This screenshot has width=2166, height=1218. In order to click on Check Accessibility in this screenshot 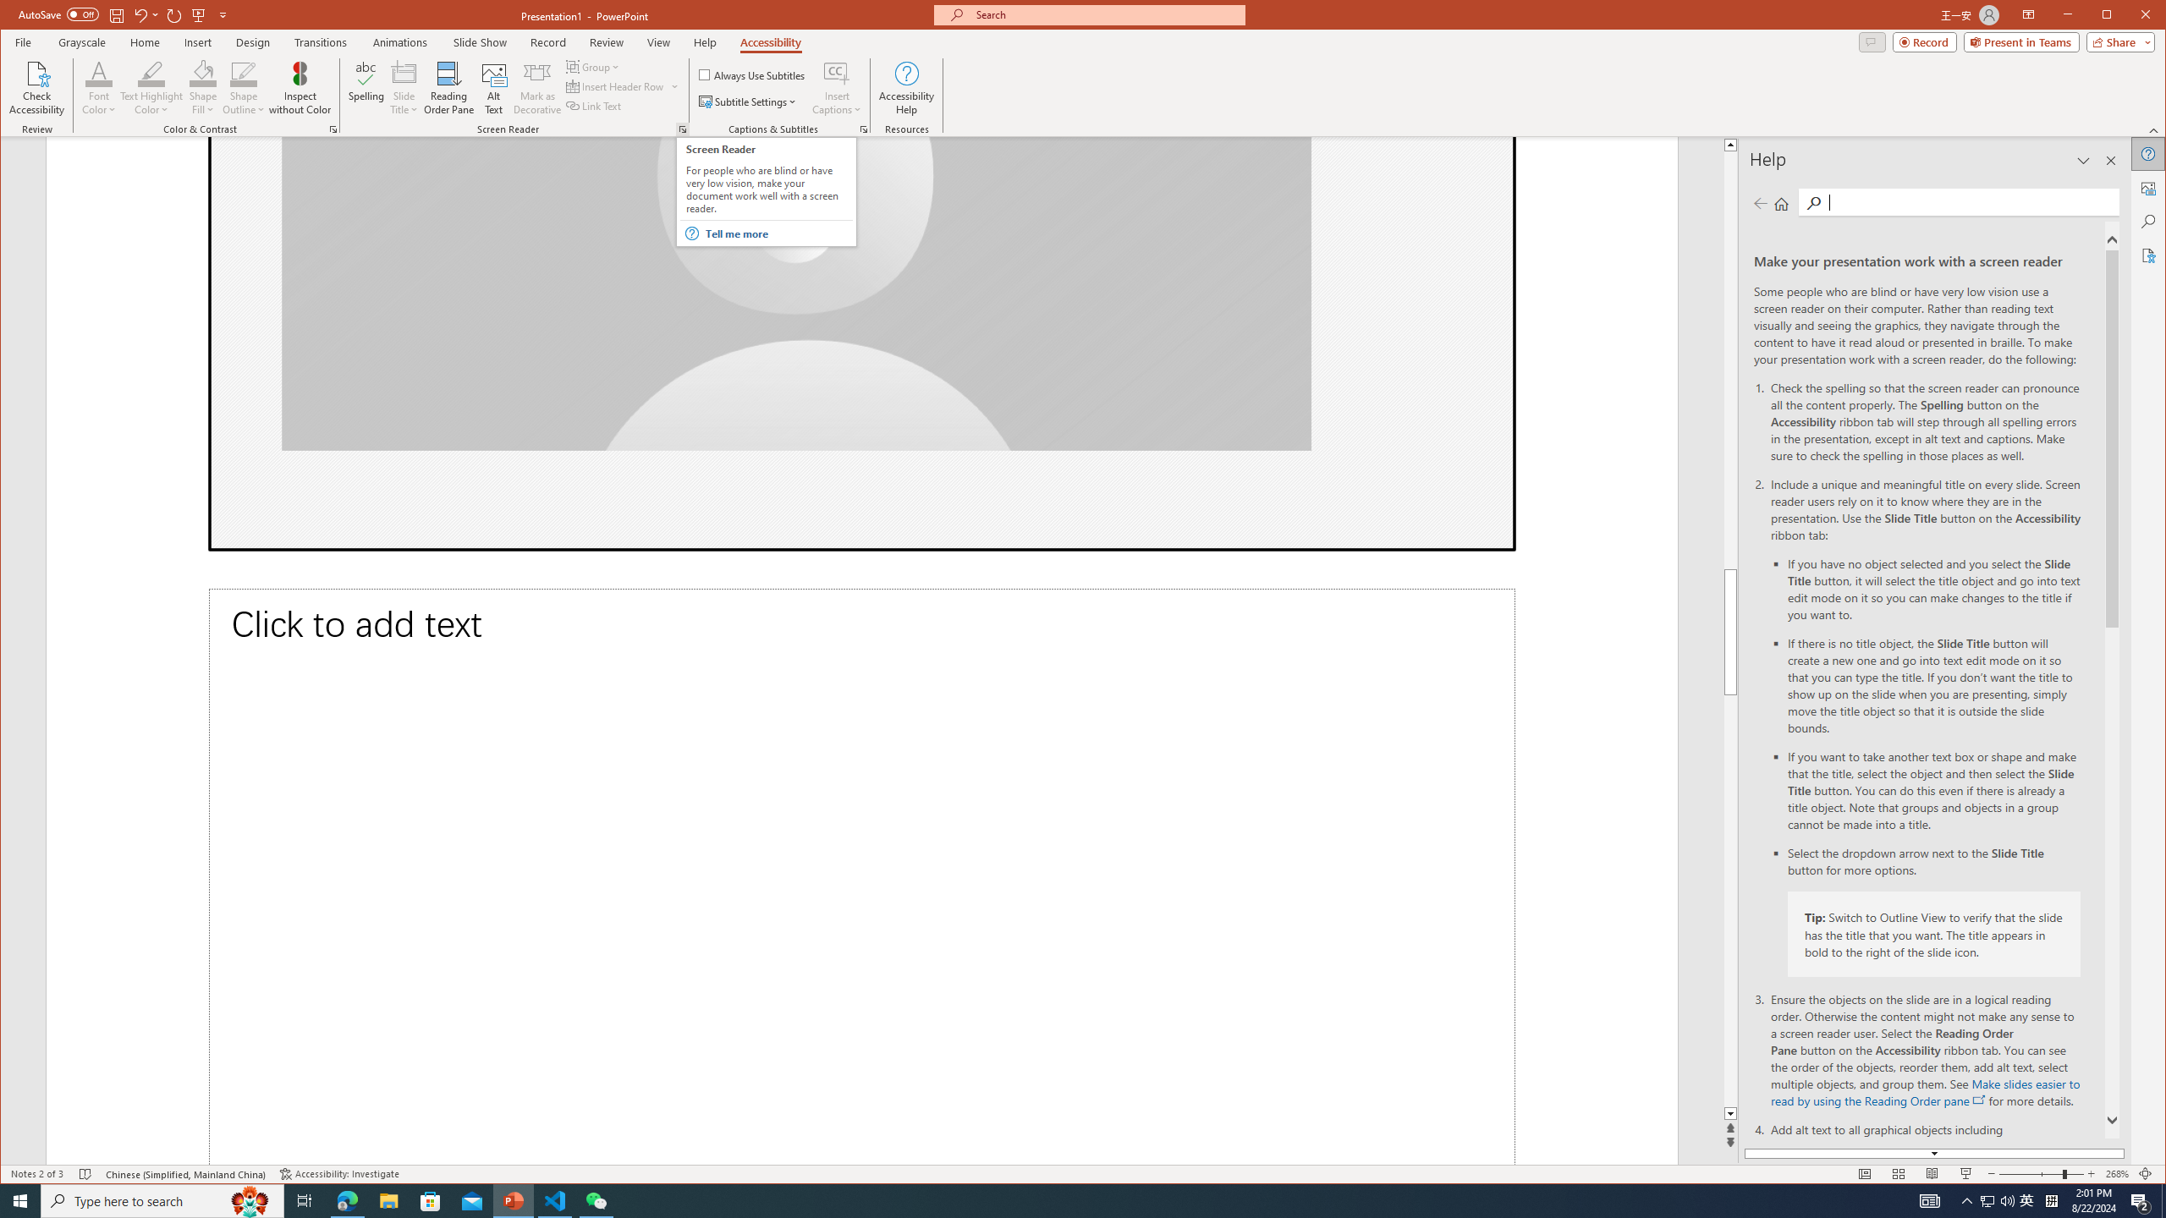, I will do `click(37, 88)`.